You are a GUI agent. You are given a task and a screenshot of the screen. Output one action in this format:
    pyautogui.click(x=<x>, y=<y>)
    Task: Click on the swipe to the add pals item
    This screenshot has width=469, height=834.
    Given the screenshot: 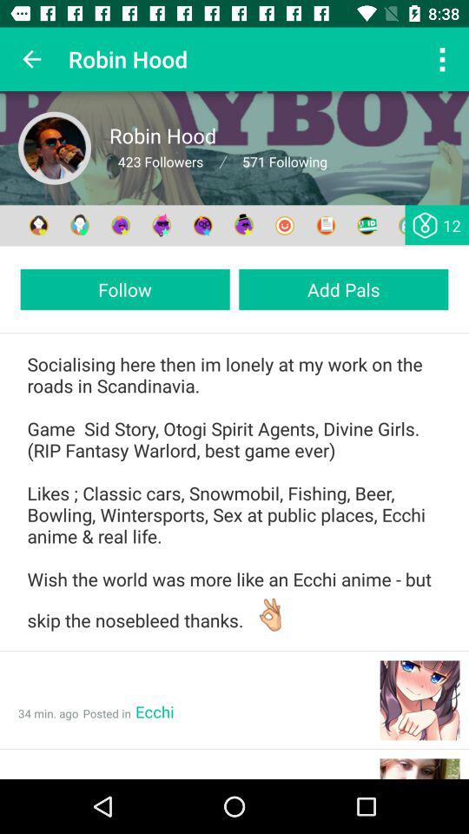 What is the action you would take?
    pyautogui.click(x=344, y=288)
    